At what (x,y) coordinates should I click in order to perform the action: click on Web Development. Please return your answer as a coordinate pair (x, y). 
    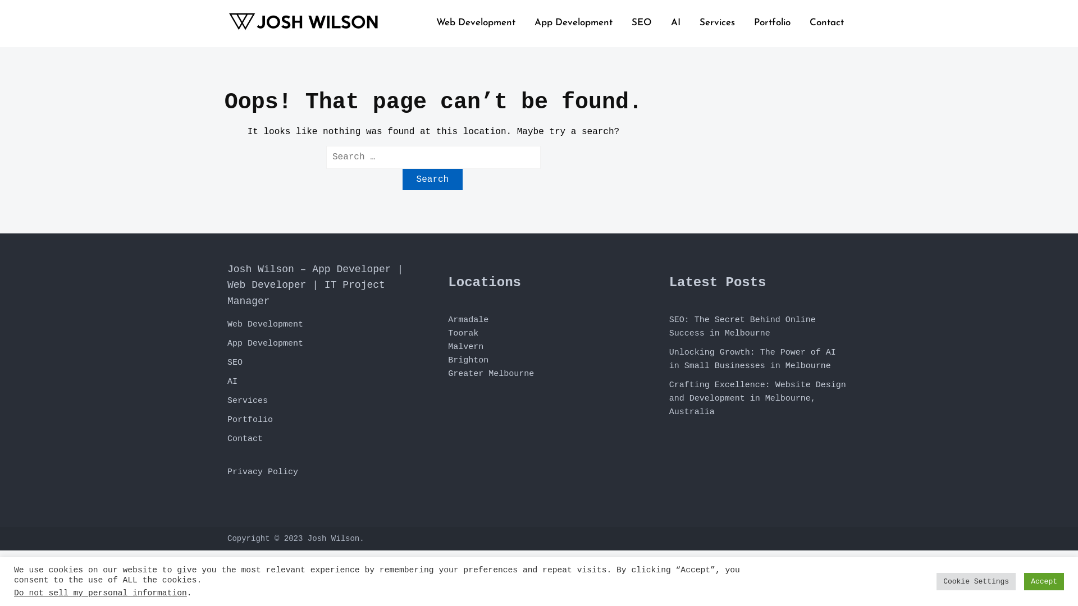
    Looking at the image, I should click on (476, 22).